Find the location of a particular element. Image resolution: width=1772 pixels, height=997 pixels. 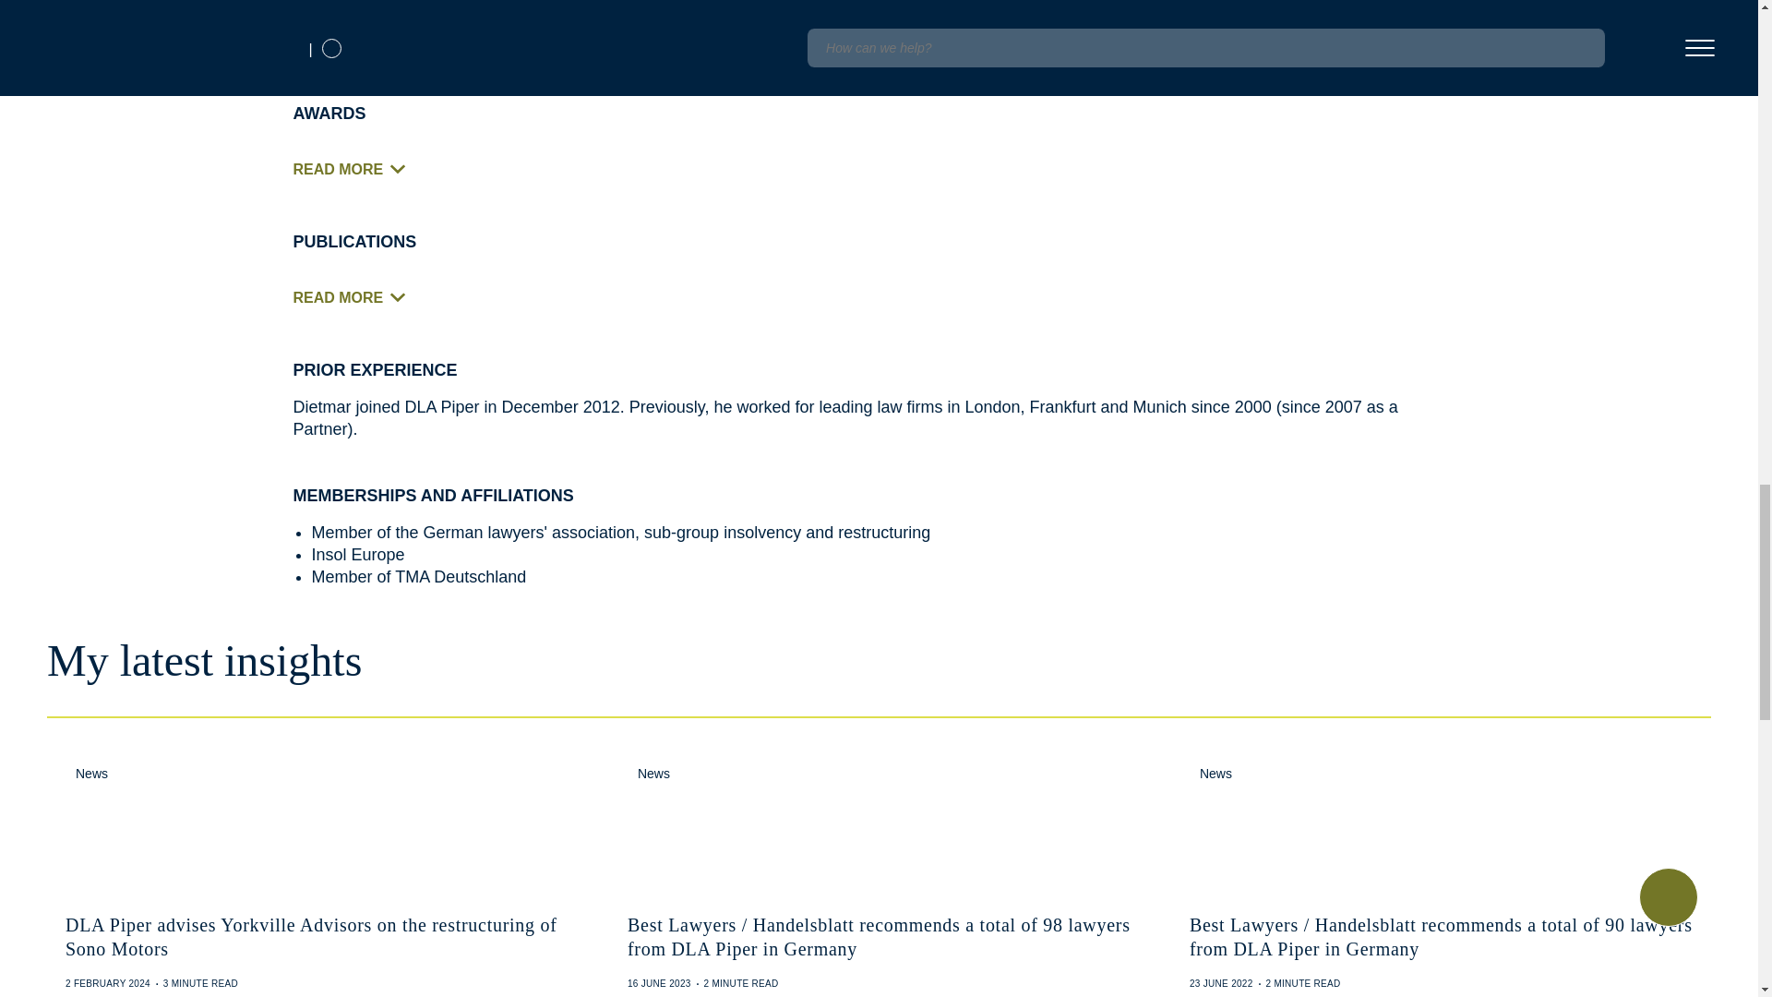

READ MORE is located at coordinates (356, 170).